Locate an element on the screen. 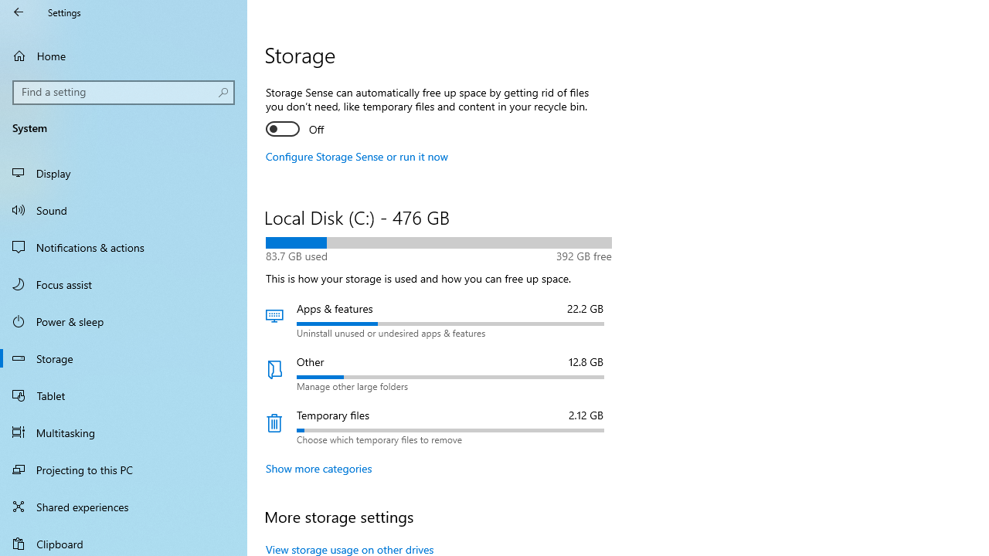 The width and height of the screenshot is (989, 556). Other is located at coordinates (439, 373).